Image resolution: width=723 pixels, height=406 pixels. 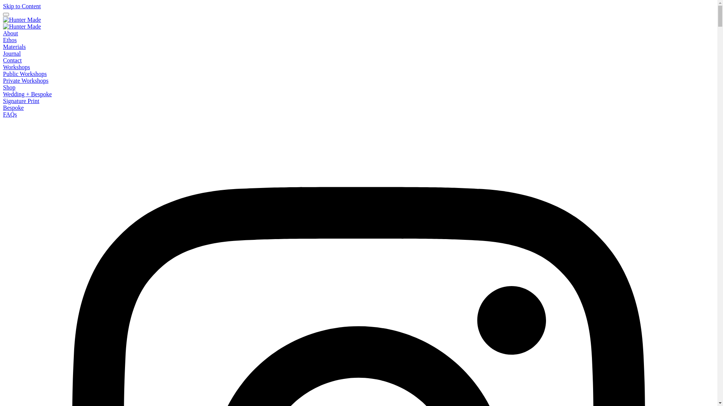 What do you see at coordinates (27, 94) in the screenshot?
I see `Wedding + Bespoke` at bounding box center [27, 94].